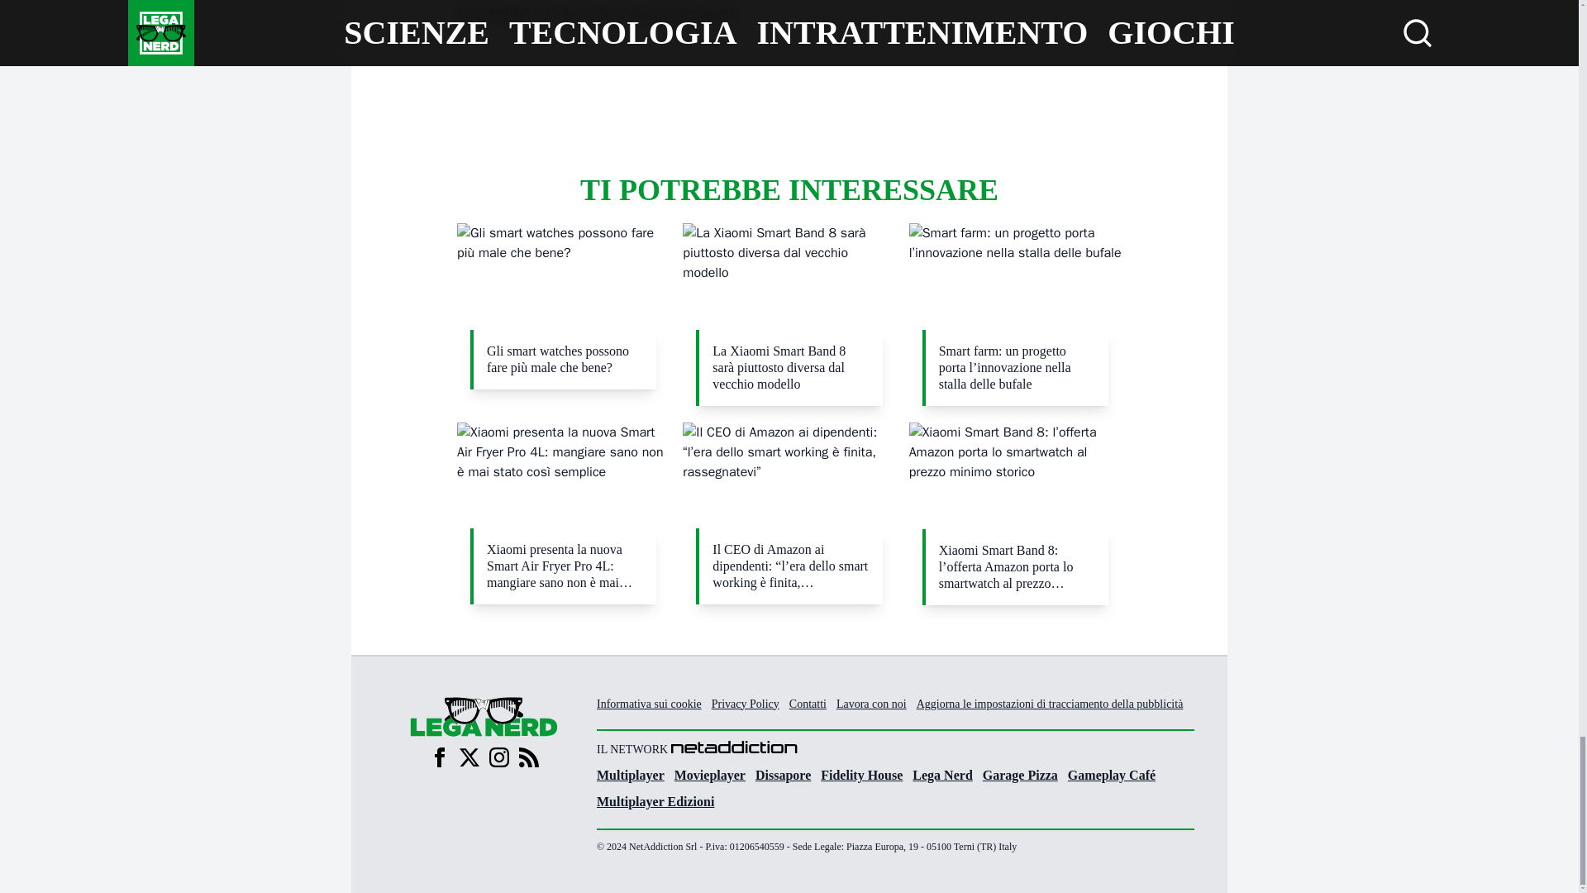 The height and width of the screenshot is (893, 1587). I want to click on Garage Pizza, so click(1020, 774).